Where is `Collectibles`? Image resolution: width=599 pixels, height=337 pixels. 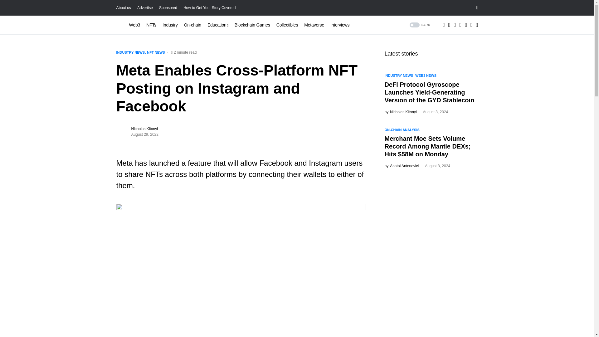 Collectibles is located at coordinates (287, 25).